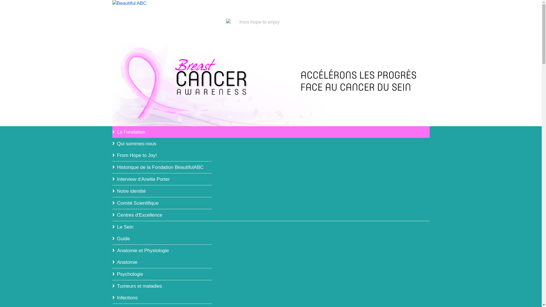  Describe the element at coordinates (162, 298) in the screenshot. I see `Infections` at that location.